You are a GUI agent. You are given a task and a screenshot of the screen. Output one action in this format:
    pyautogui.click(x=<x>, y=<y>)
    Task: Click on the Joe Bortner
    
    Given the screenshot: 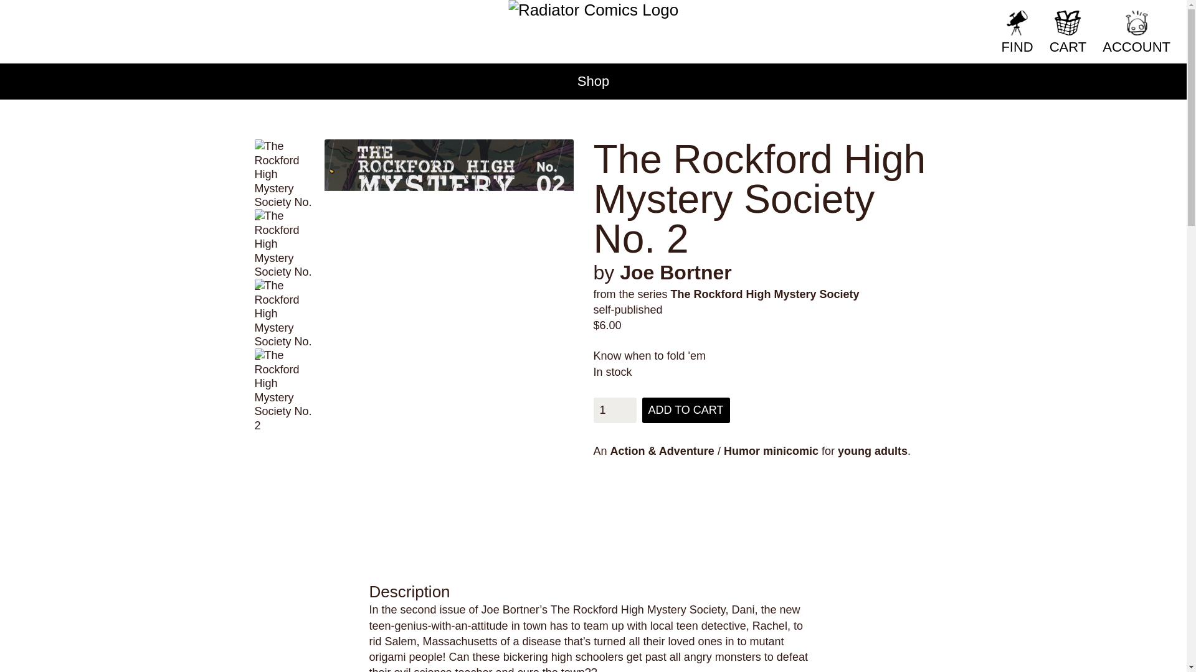 What is the action you would take?
    pyautogui.click(x=675, y=273)
    